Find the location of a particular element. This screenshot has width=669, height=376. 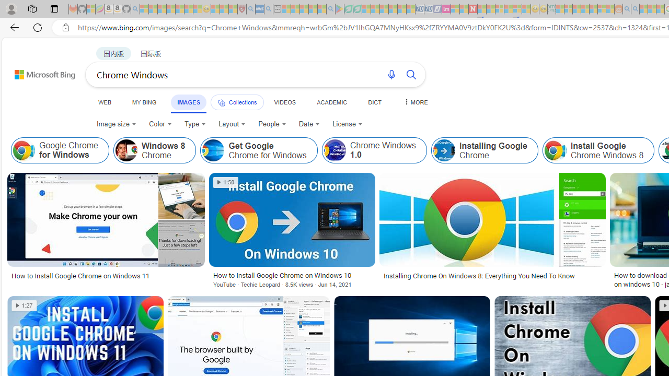

Back to Bing search is located at coordinates (38, 72).